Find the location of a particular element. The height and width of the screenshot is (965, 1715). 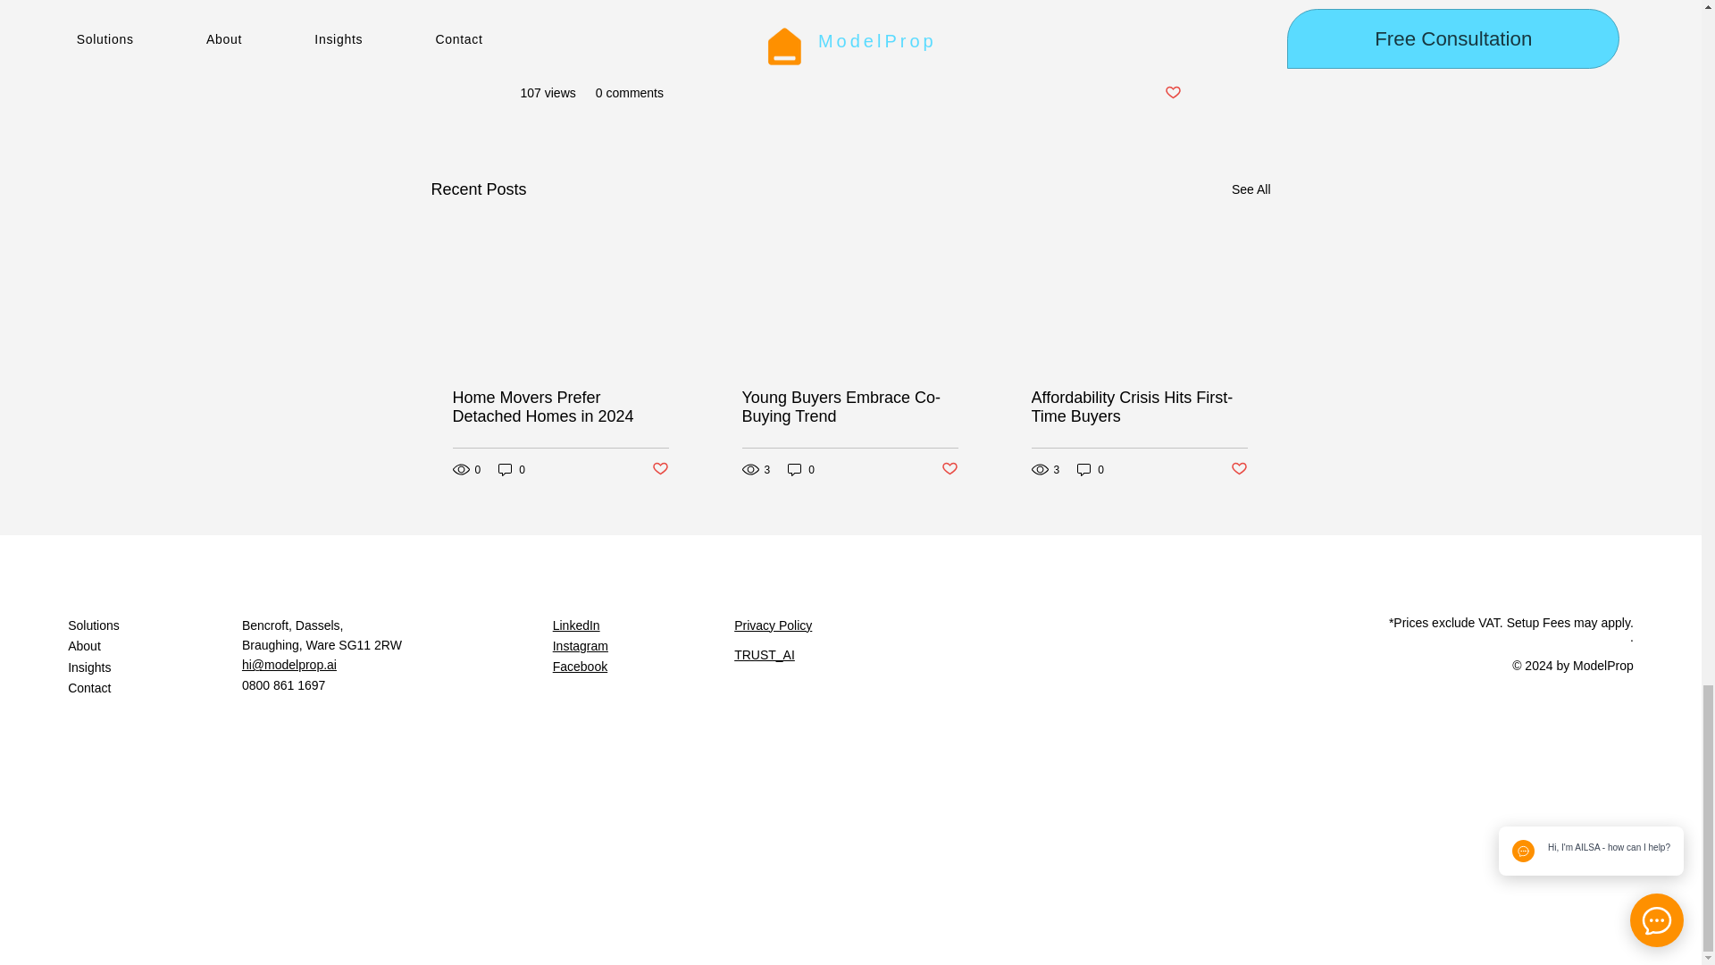

See All is located at coordinates (1251, 189).